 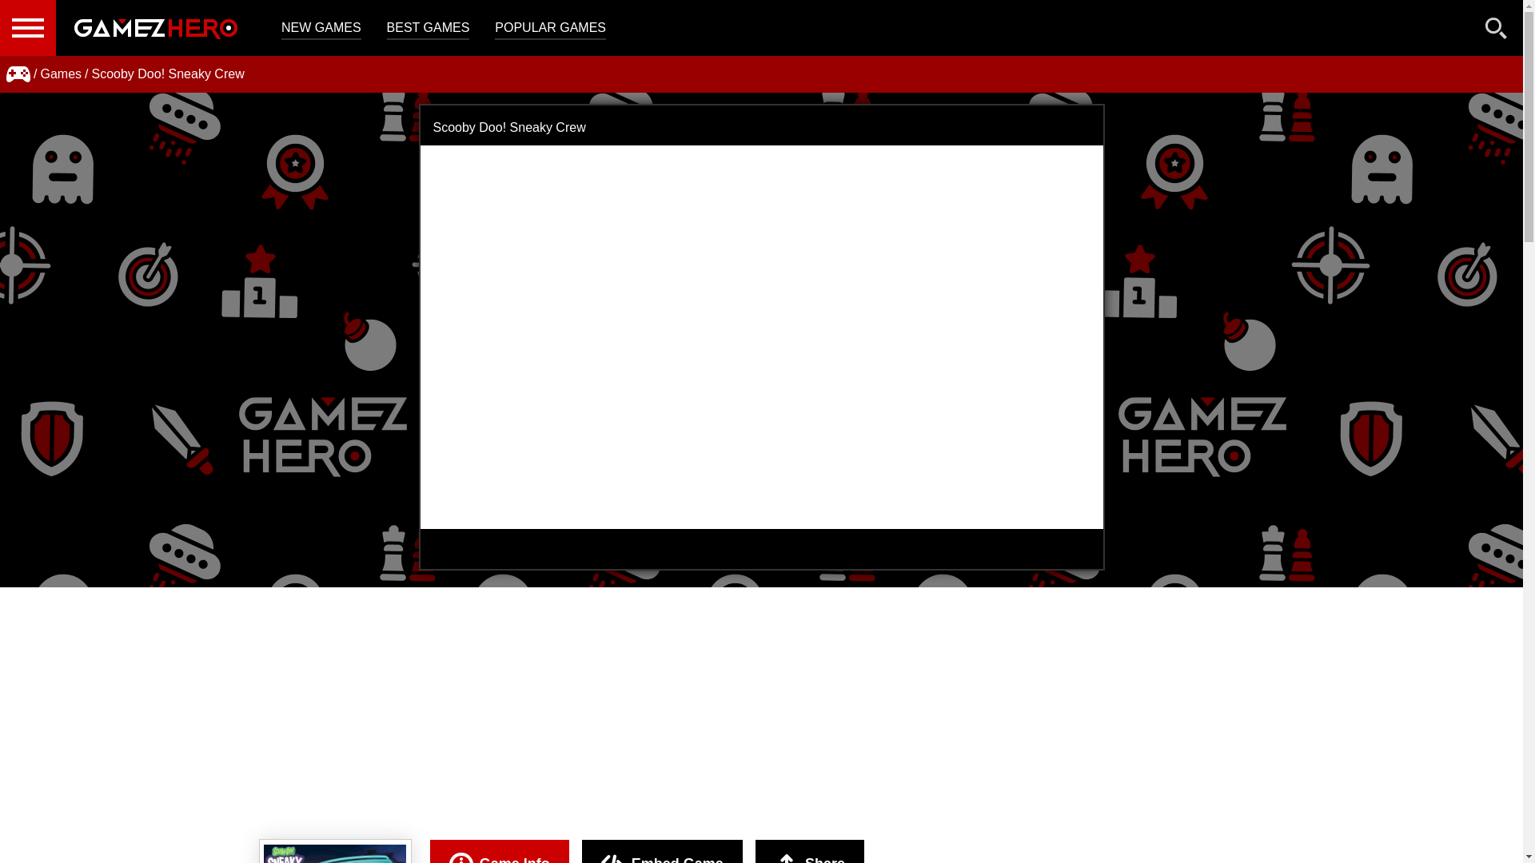 What do you see at coordinates (428, 29) in the screenshot?
I see `BEST GAMES` at bounding box center [428, 29].